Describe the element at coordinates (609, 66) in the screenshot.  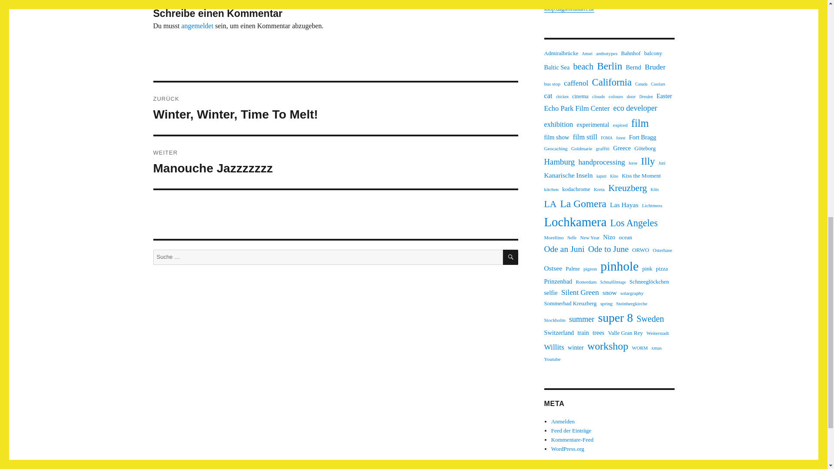
I see `Berlin` at that location.